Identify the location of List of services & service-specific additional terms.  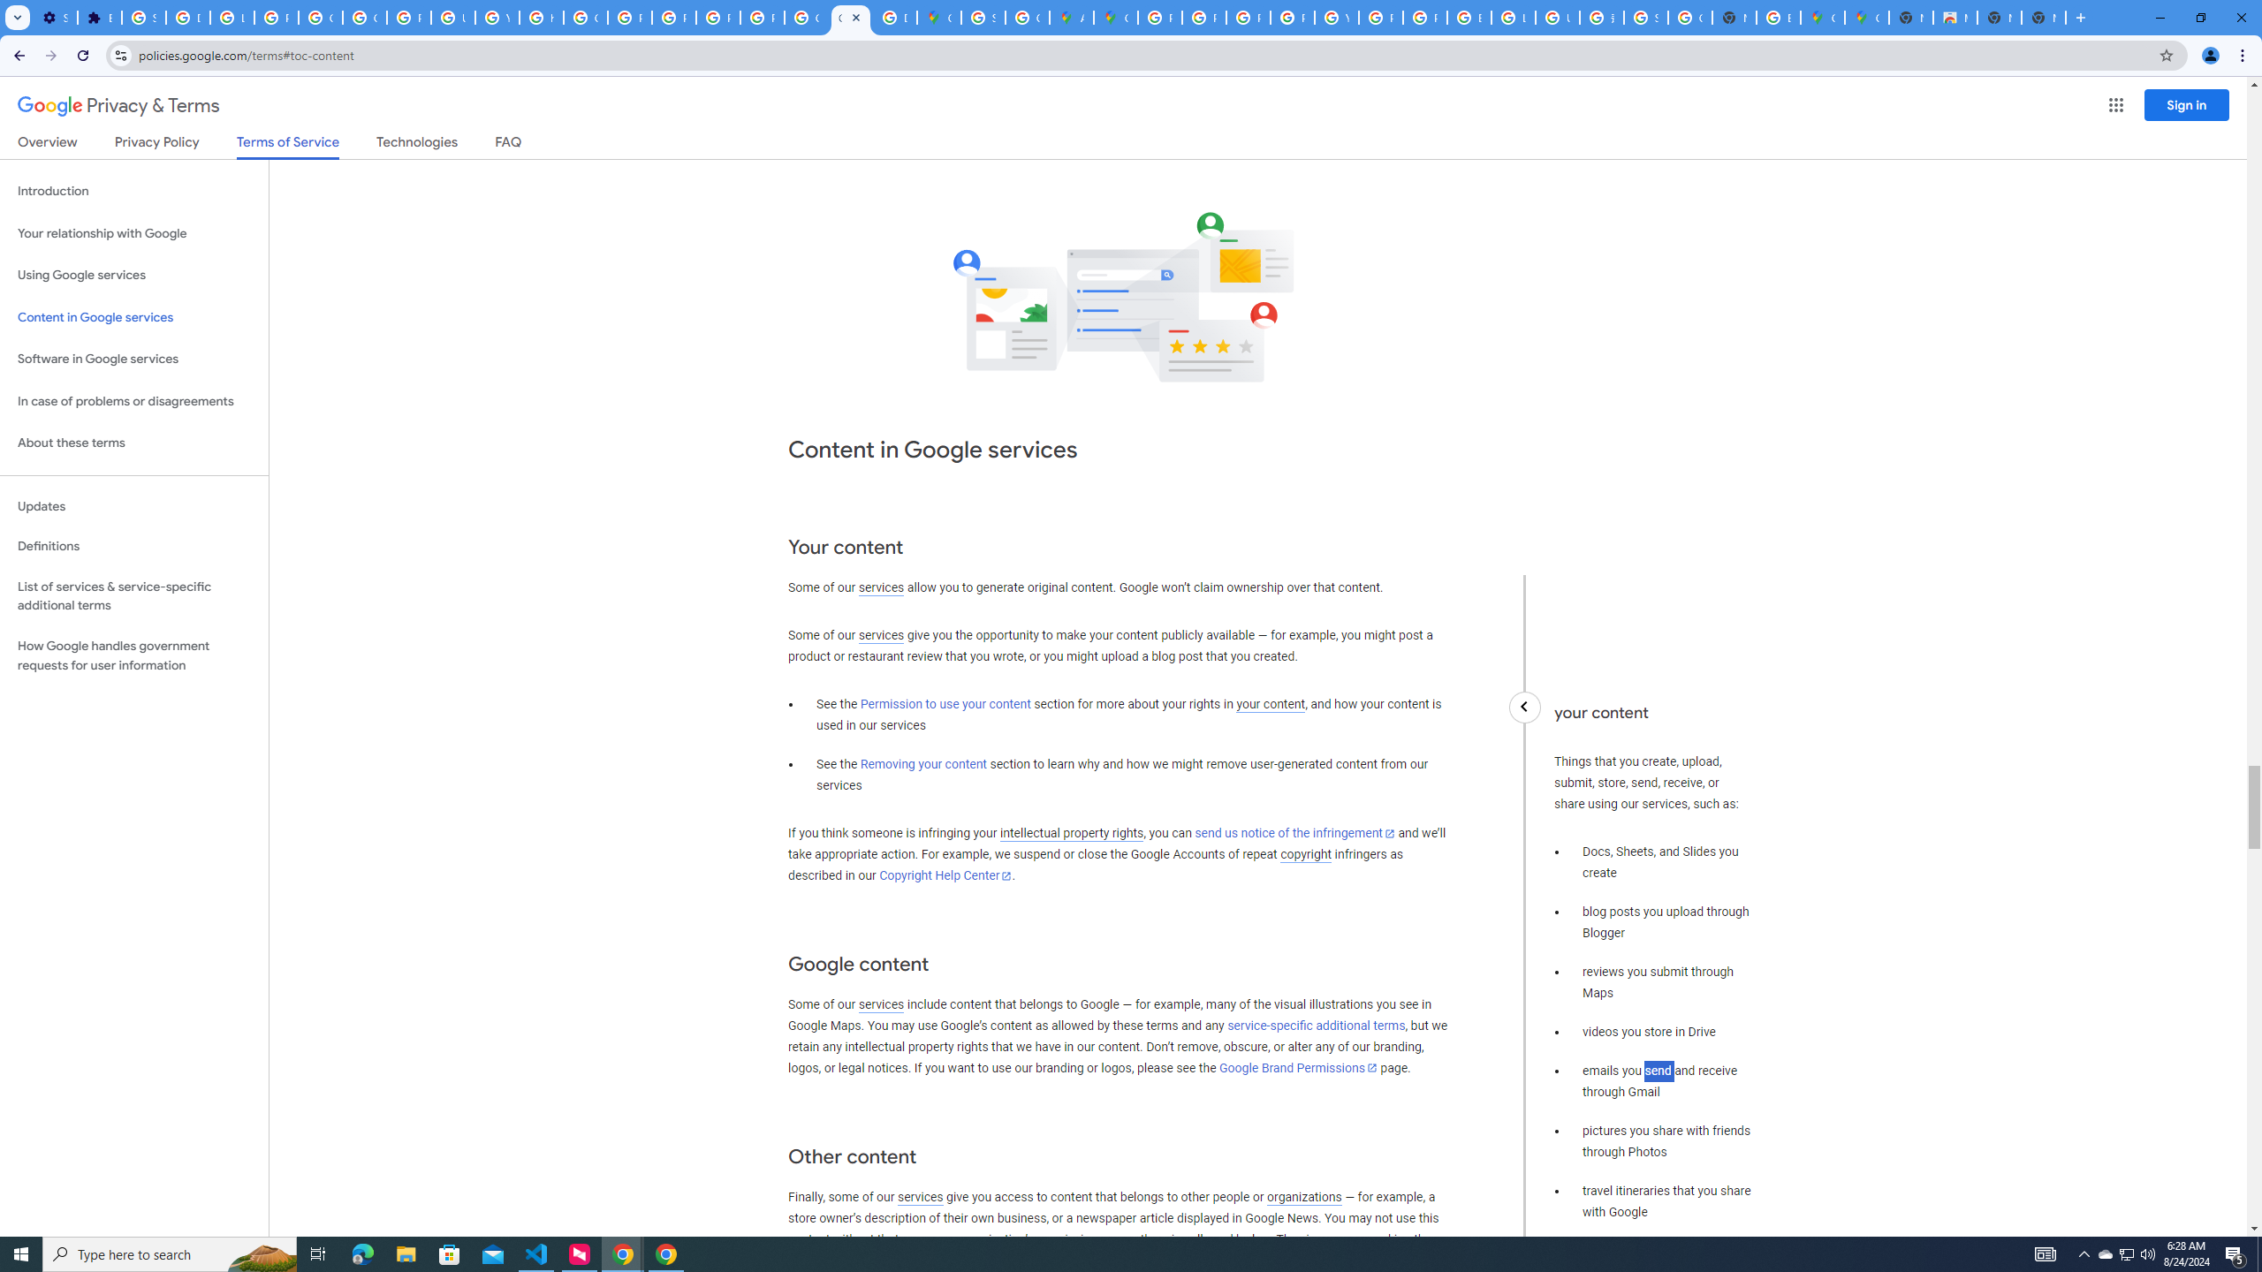
(134, 595).